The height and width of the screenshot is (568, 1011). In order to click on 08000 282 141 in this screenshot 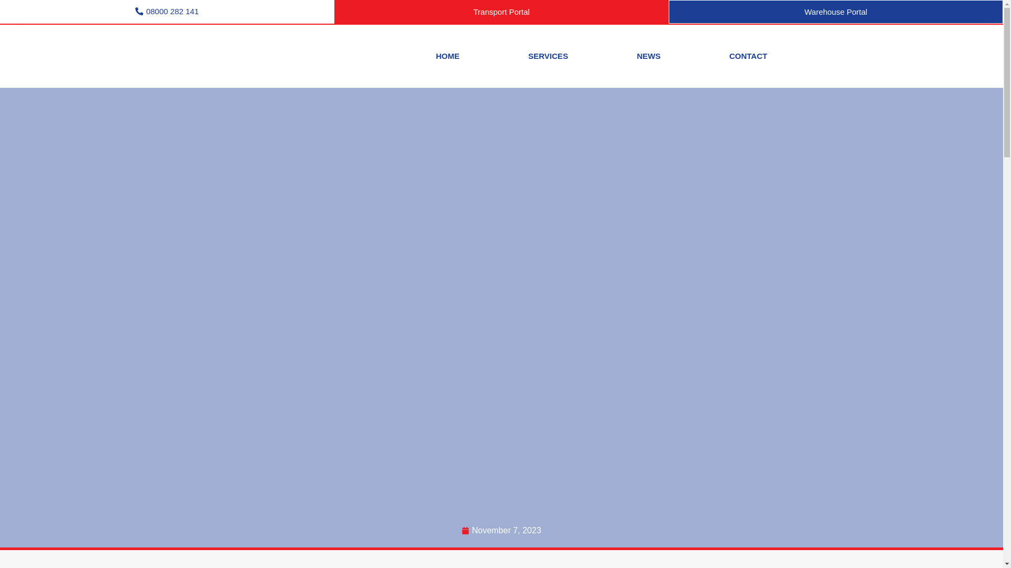, I will do `click(167, 12)`.